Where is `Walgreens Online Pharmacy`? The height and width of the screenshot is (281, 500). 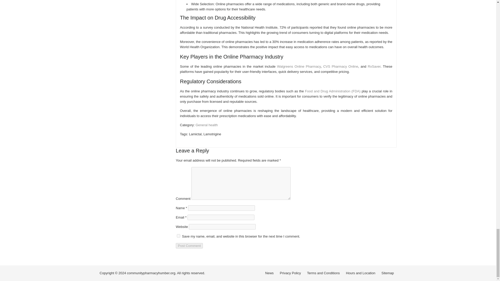
Walgreens Online Pharmacy is located at coordinates (299, 67).